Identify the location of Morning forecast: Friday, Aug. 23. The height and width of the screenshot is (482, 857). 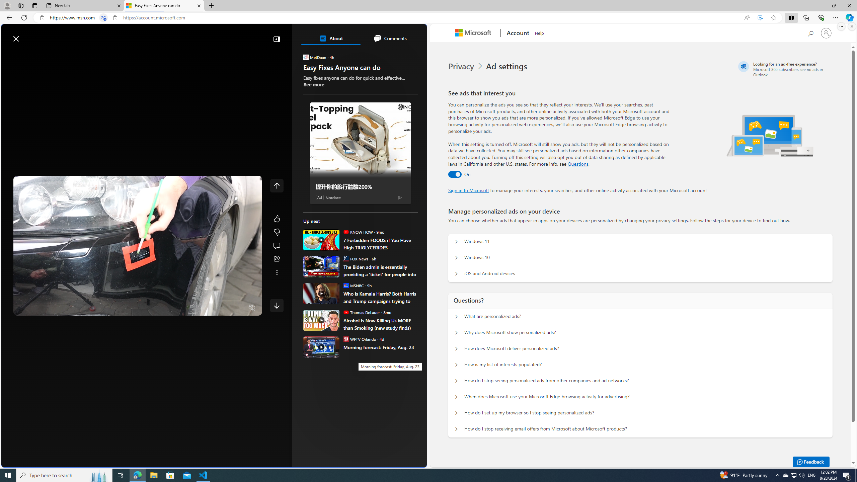
(321, 347).